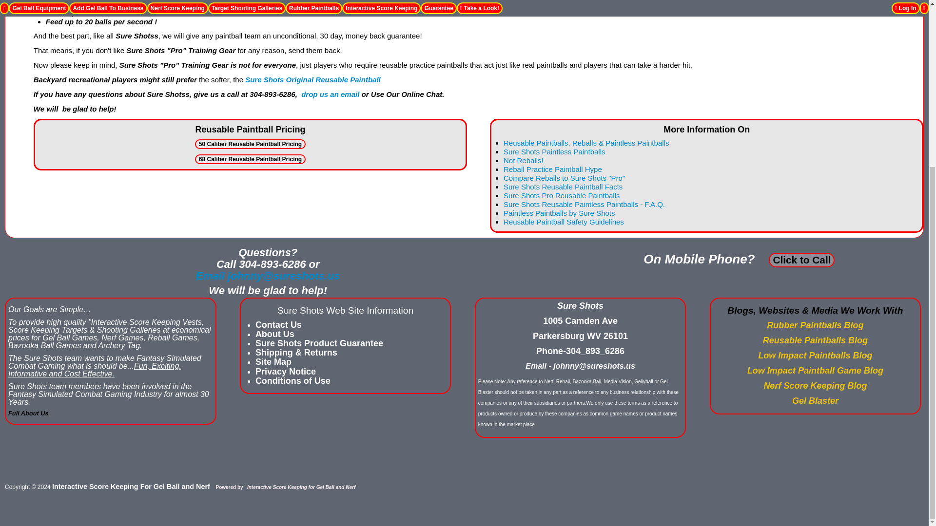 The image size is (936, 526). What do you see at coordinates (801, 260) in the screenshot?
I see `Click to Call` at bounding box center [801, 260].